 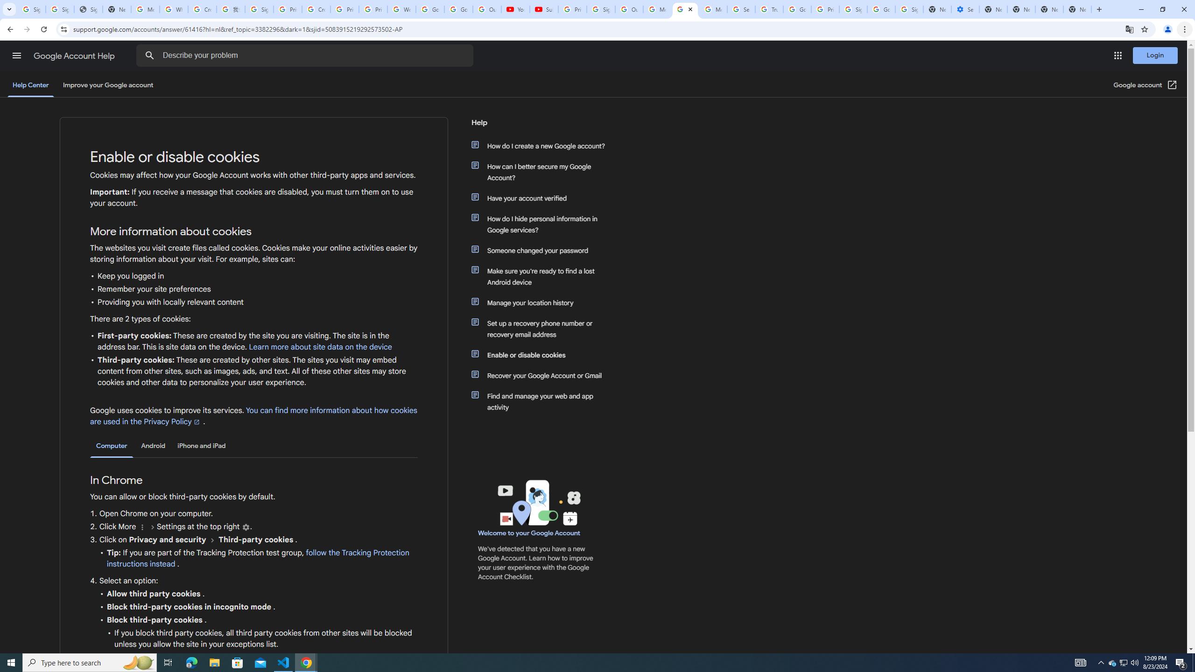 I want to click on New Tab, so click(x=1077, y=9).